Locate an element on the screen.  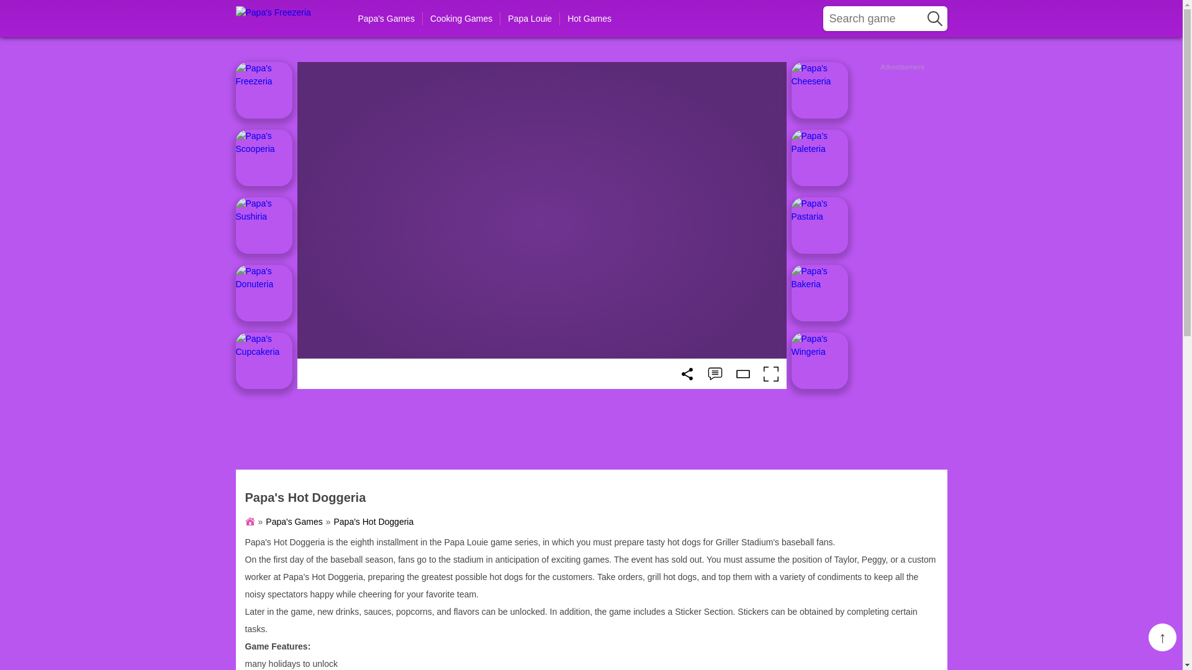
Papa's Cheeseria is located at coordinates (819, 91).